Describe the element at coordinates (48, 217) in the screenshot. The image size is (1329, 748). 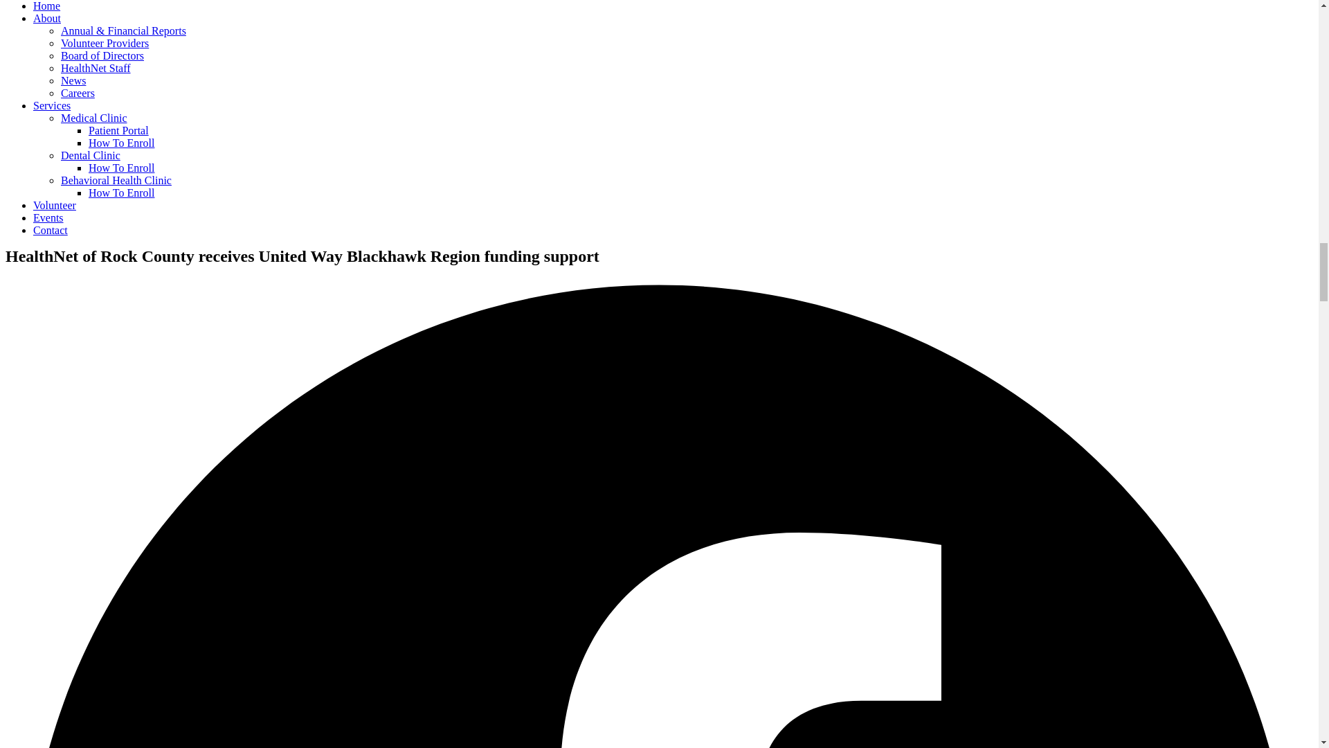
I see `Events` at that location.